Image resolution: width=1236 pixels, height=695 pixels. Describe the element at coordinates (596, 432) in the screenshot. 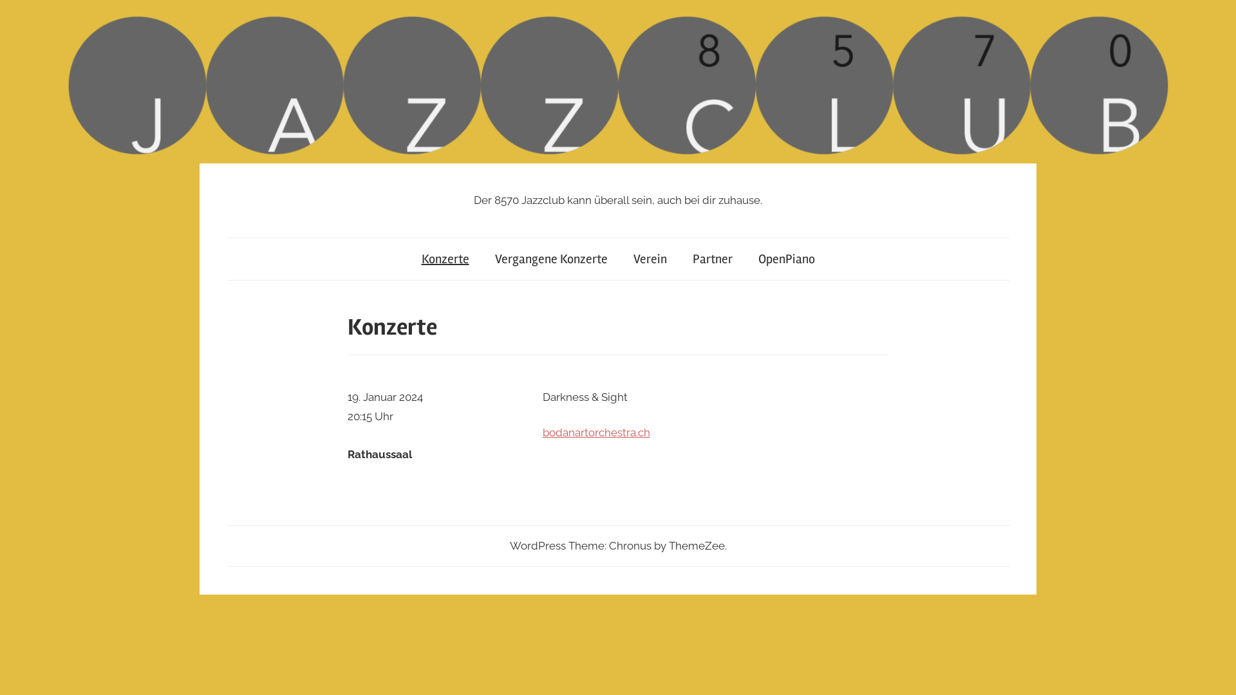

I see `bodanartorchestra.ch` at that location.